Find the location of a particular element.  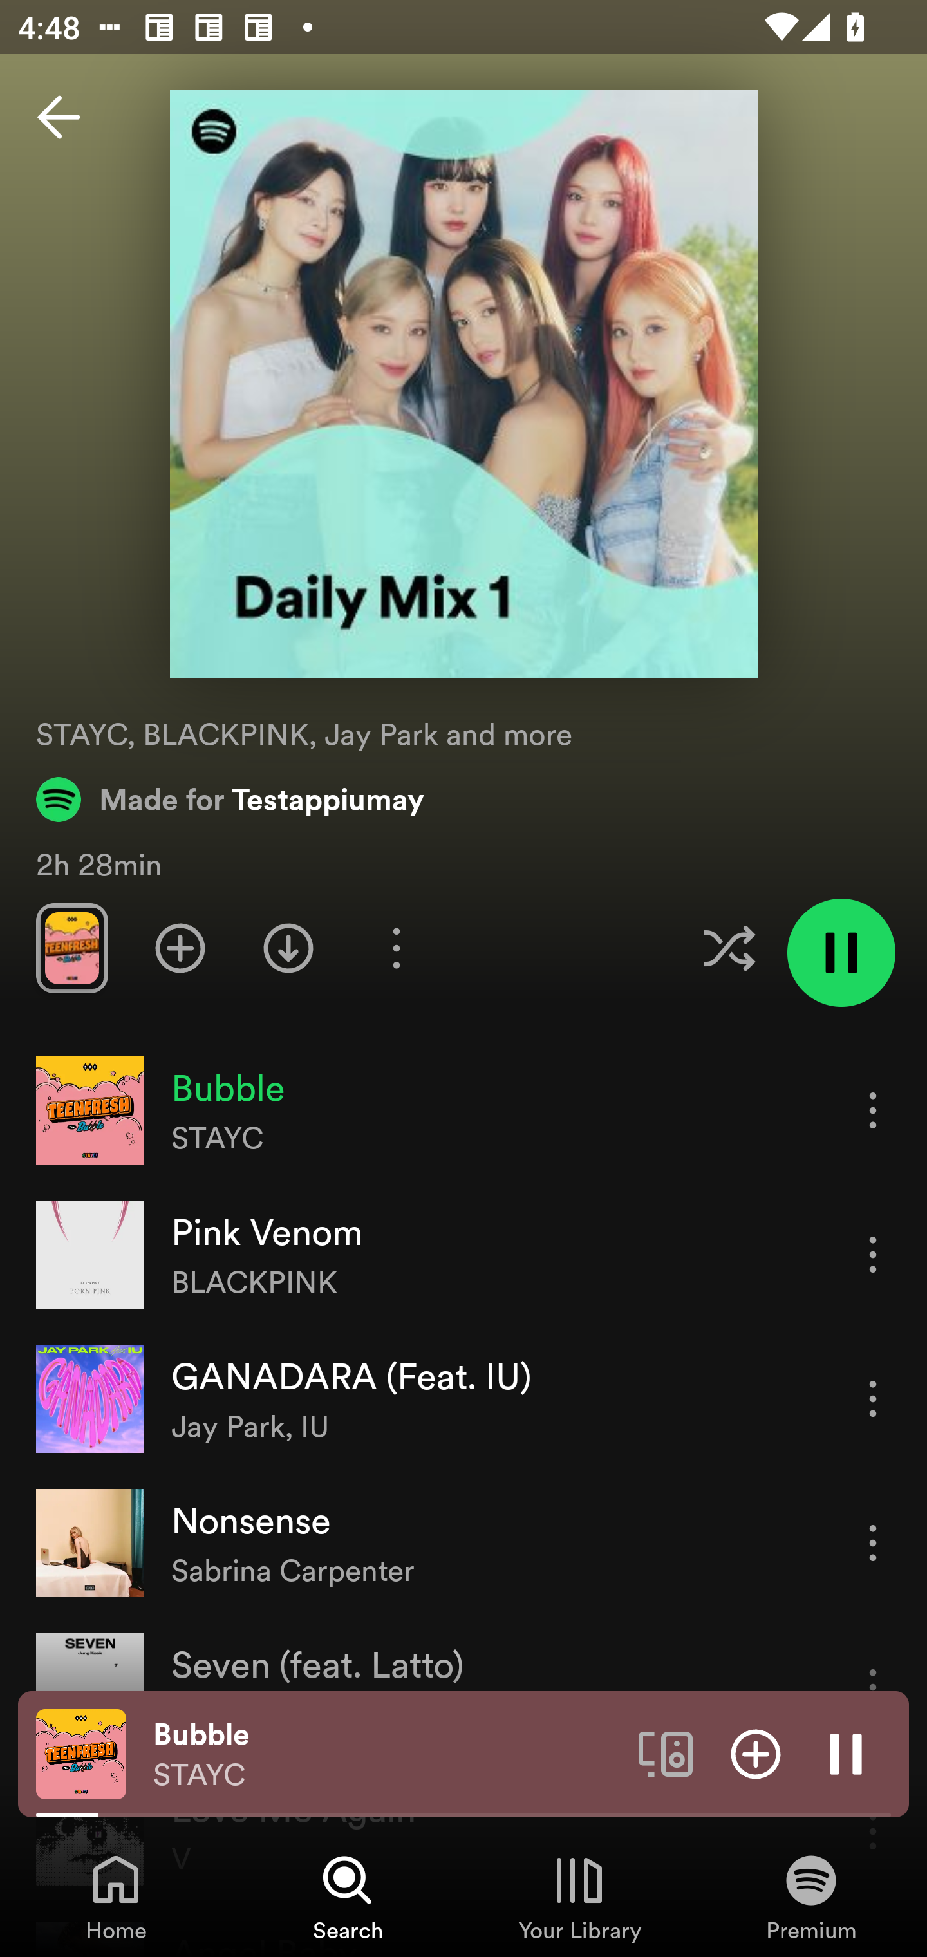

Connect to a device. Opens the devices menu is located at coordinates (666, 1753).